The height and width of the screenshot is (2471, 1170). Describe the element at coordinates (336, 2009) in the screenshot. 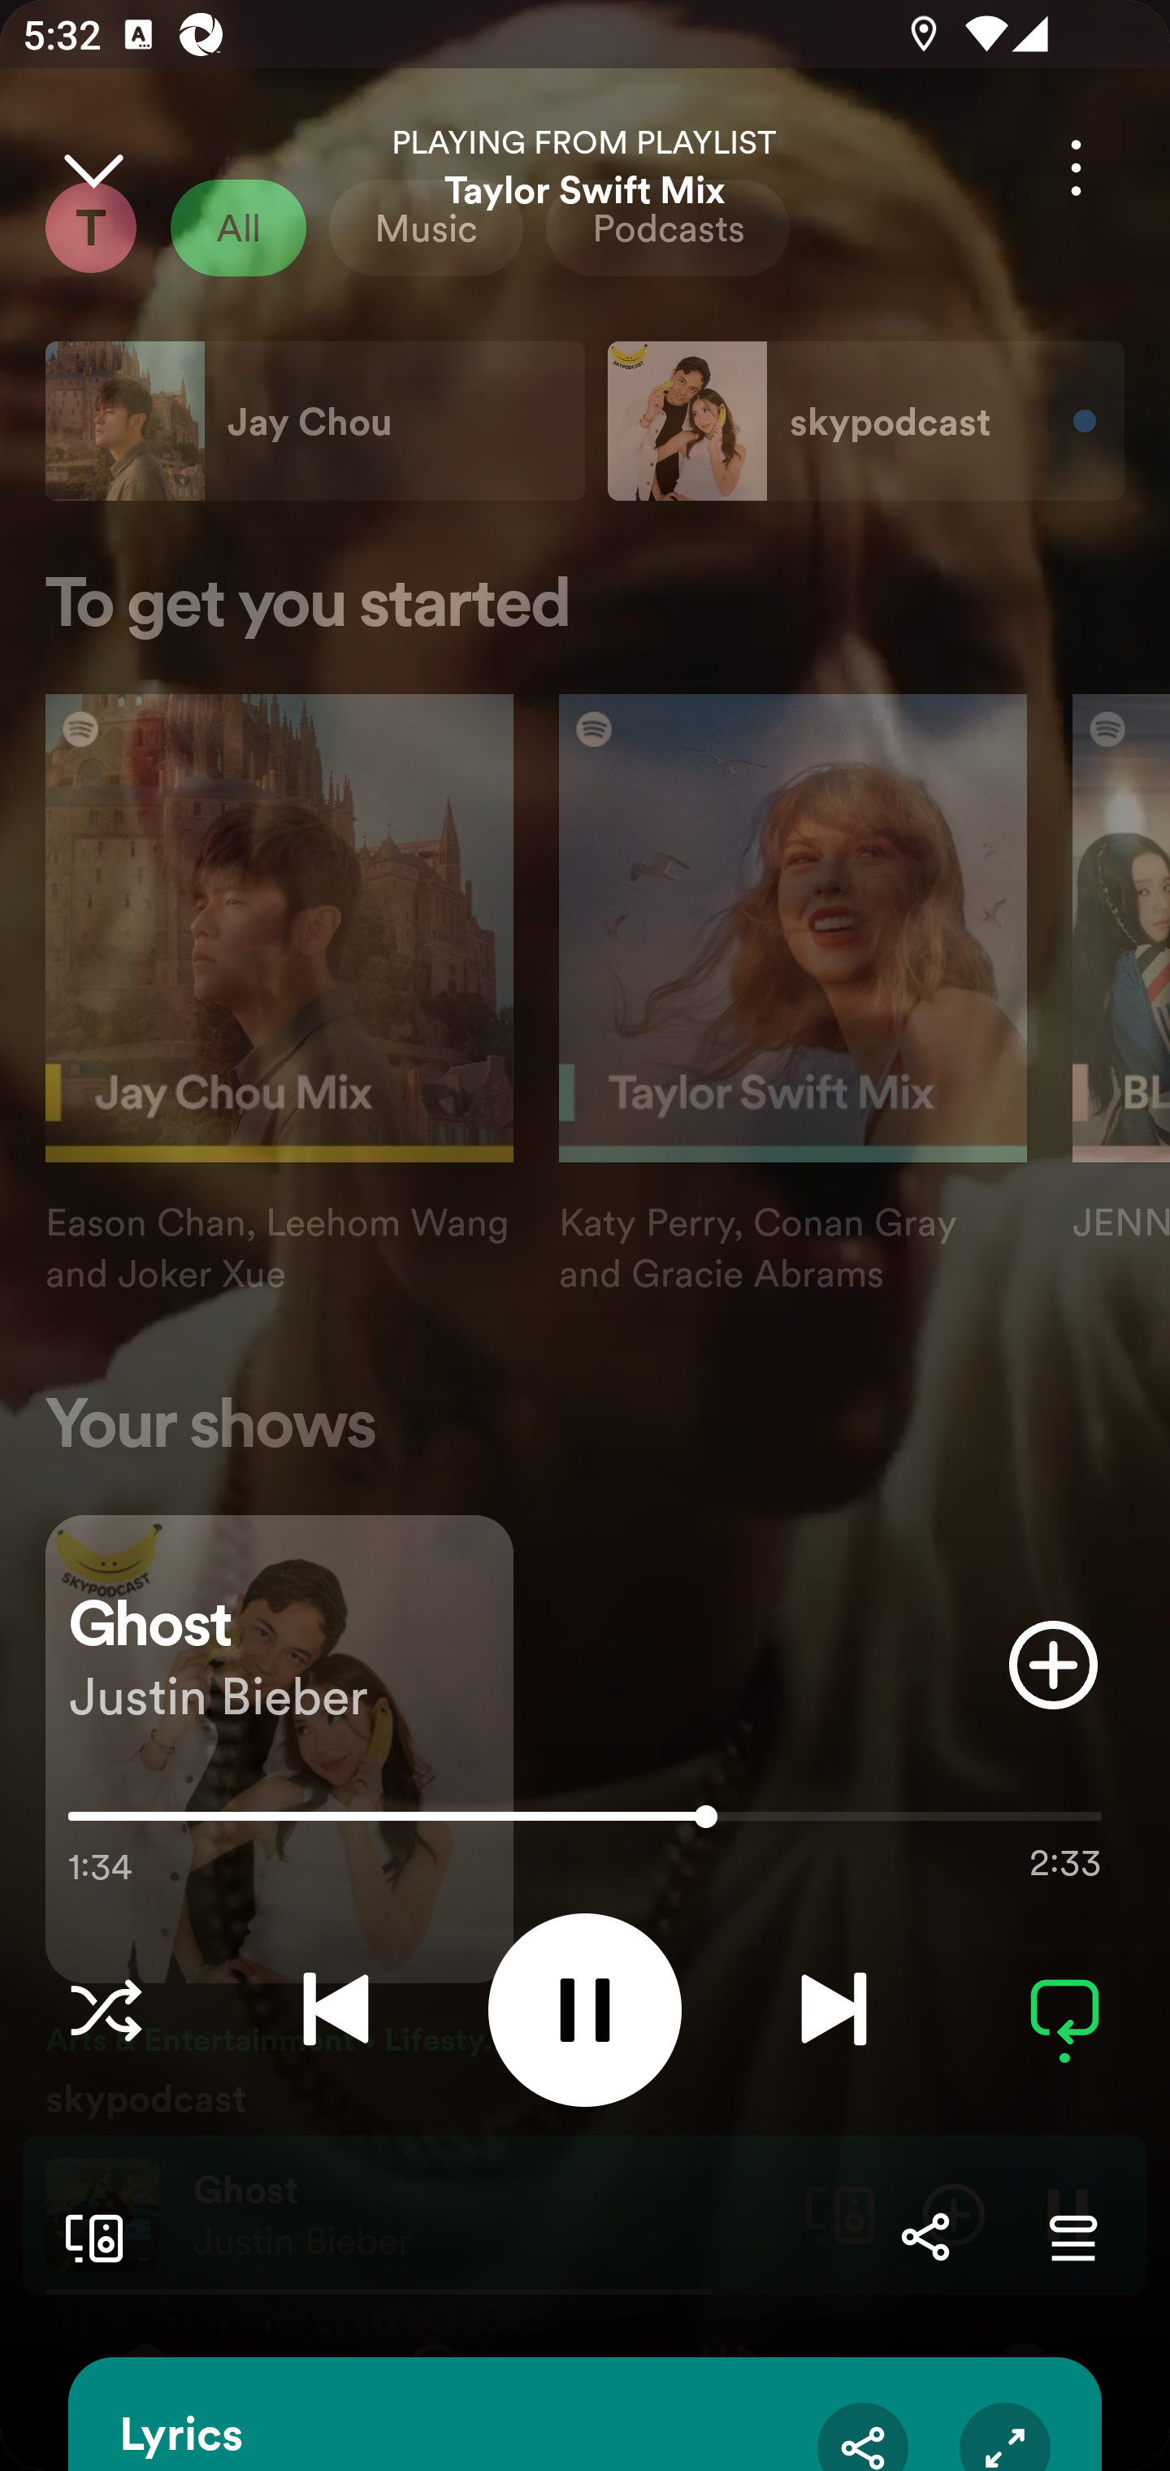

I see `Previous` at that location.